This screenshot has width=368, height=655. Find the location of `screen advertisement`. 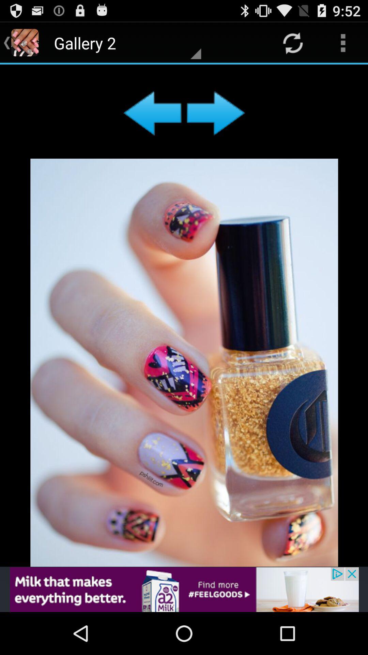

screen advertisement is located at coordinates (184, 316).